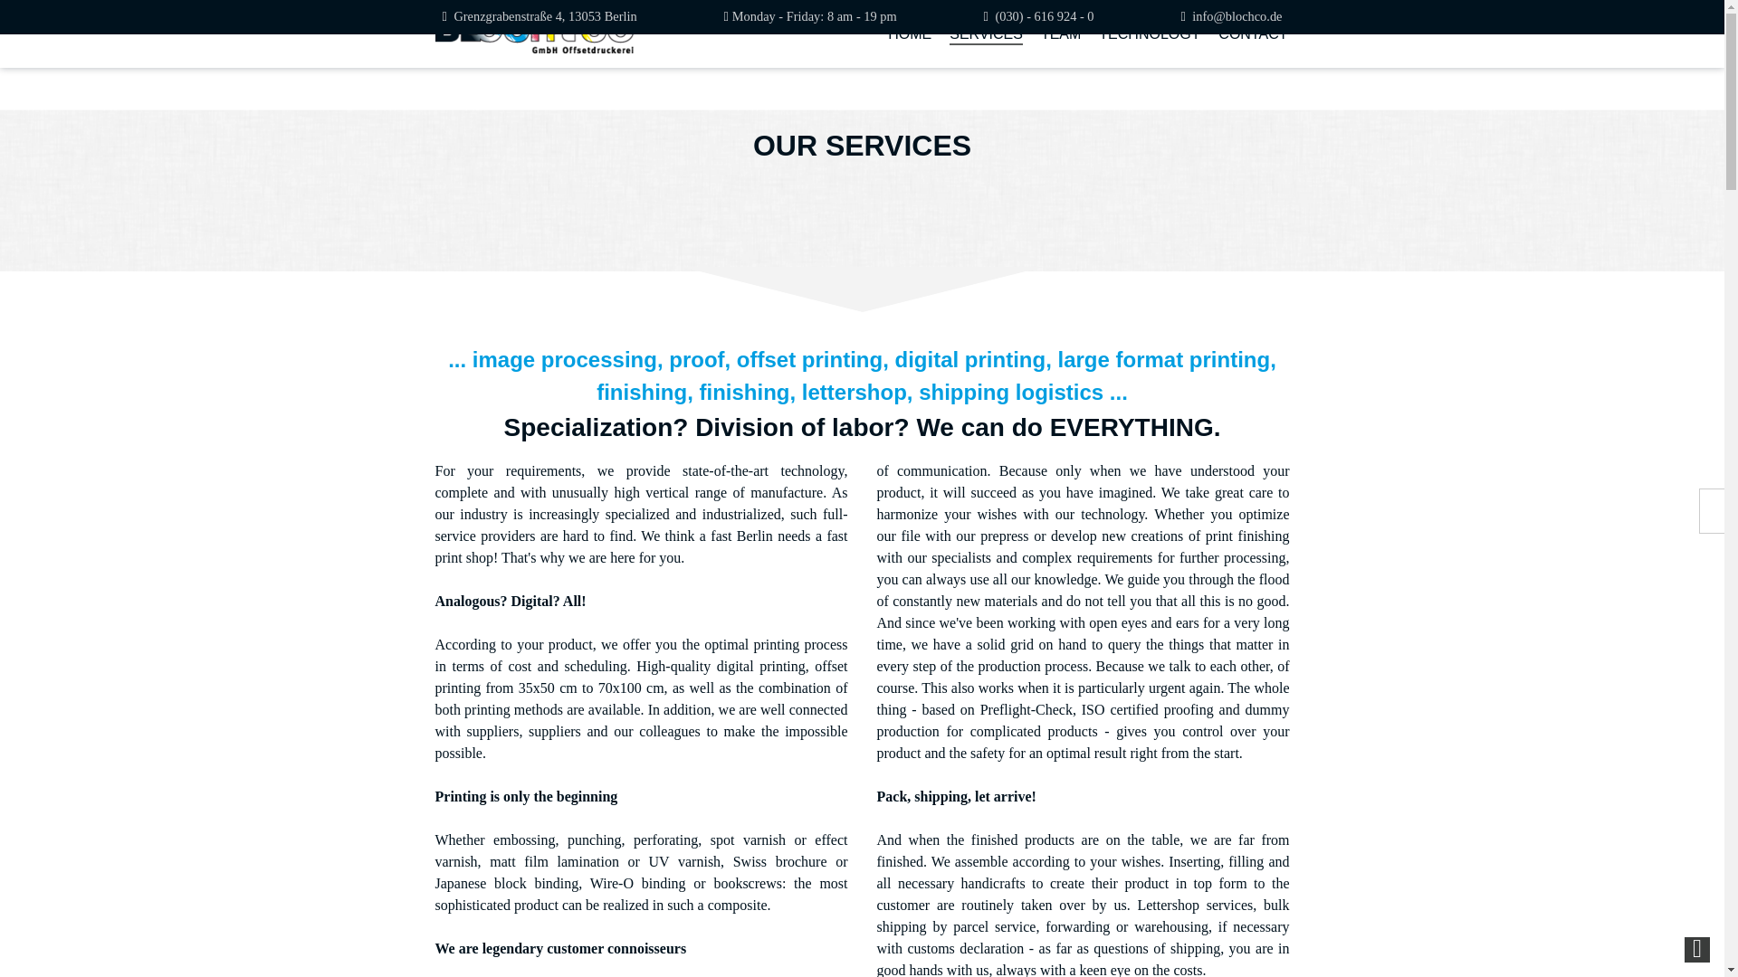  What do you see at coordinates (1150, 33) in the screenshot?
I see `TECHNOLOGY` at bounding box center [1150, 33].